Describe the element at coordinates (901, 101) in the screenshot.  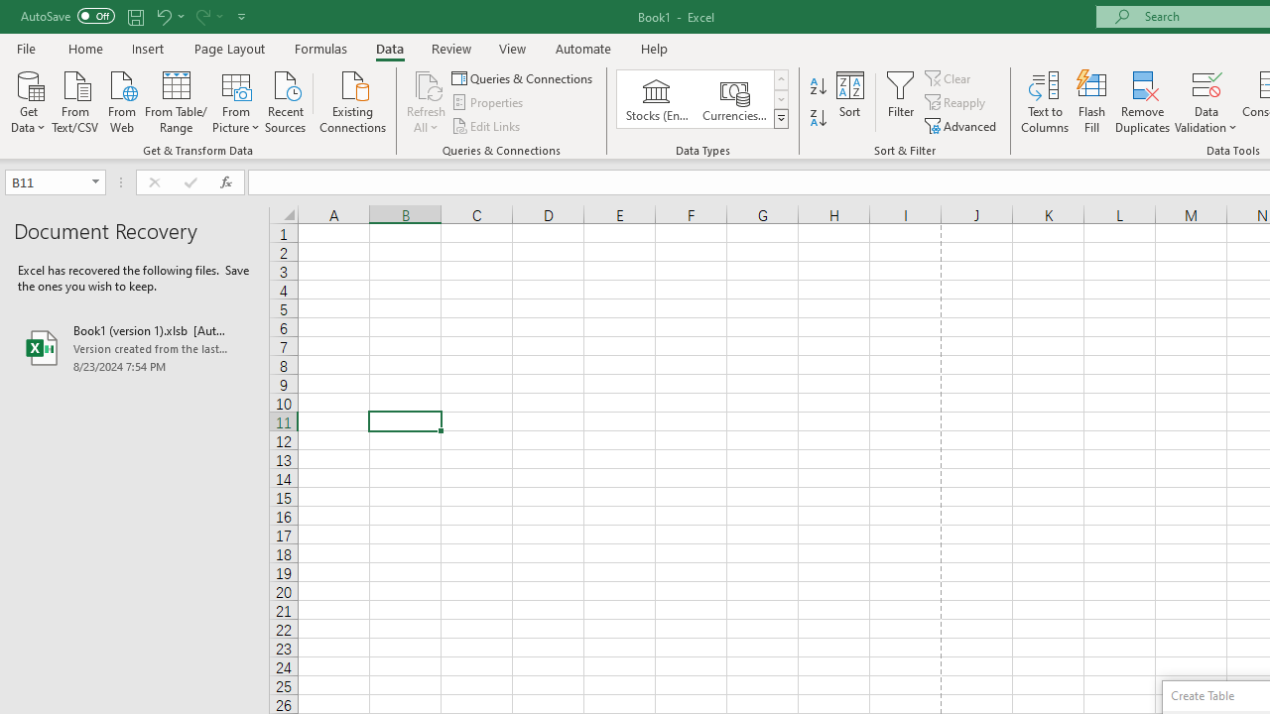
I see `Filter` at that location.